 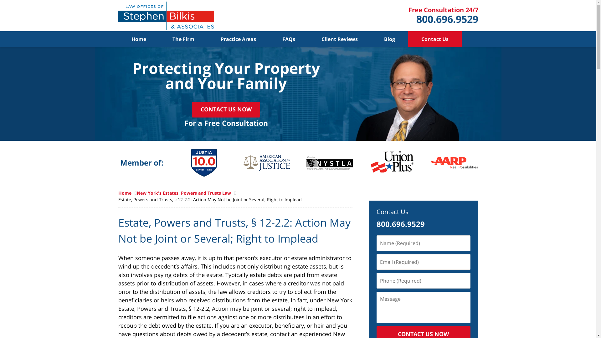 I want to click on Stephen Bilkis & Associates Home, so click(x=166, y=16).